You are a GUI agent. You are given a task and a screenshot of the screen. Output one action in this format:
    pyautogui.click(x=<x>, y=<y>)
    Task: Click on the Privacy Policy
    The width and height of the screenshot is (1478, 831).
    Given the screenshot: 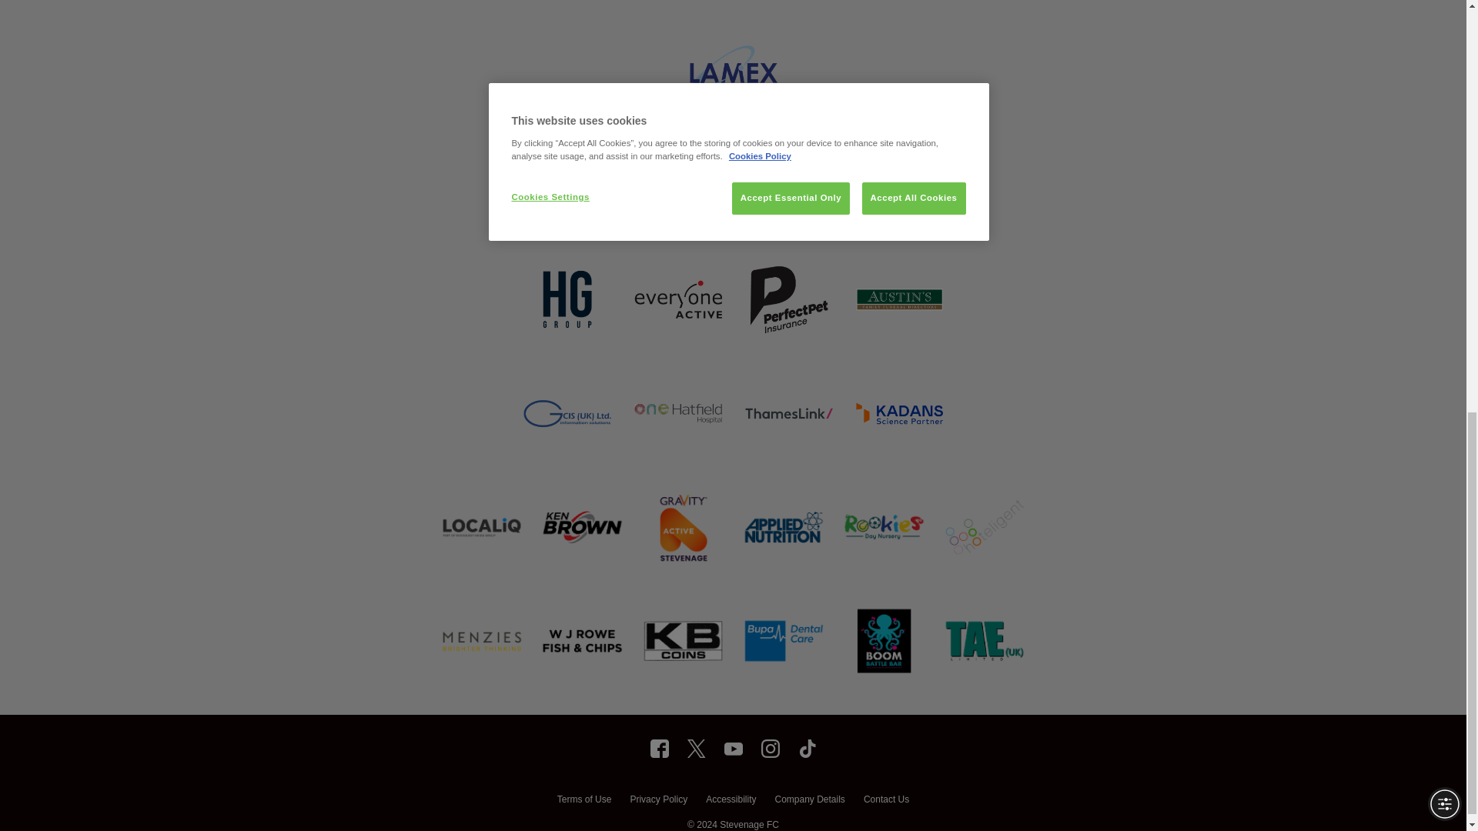 What is the action you would take?
    pyautogui.click(x=657, y=800)
    